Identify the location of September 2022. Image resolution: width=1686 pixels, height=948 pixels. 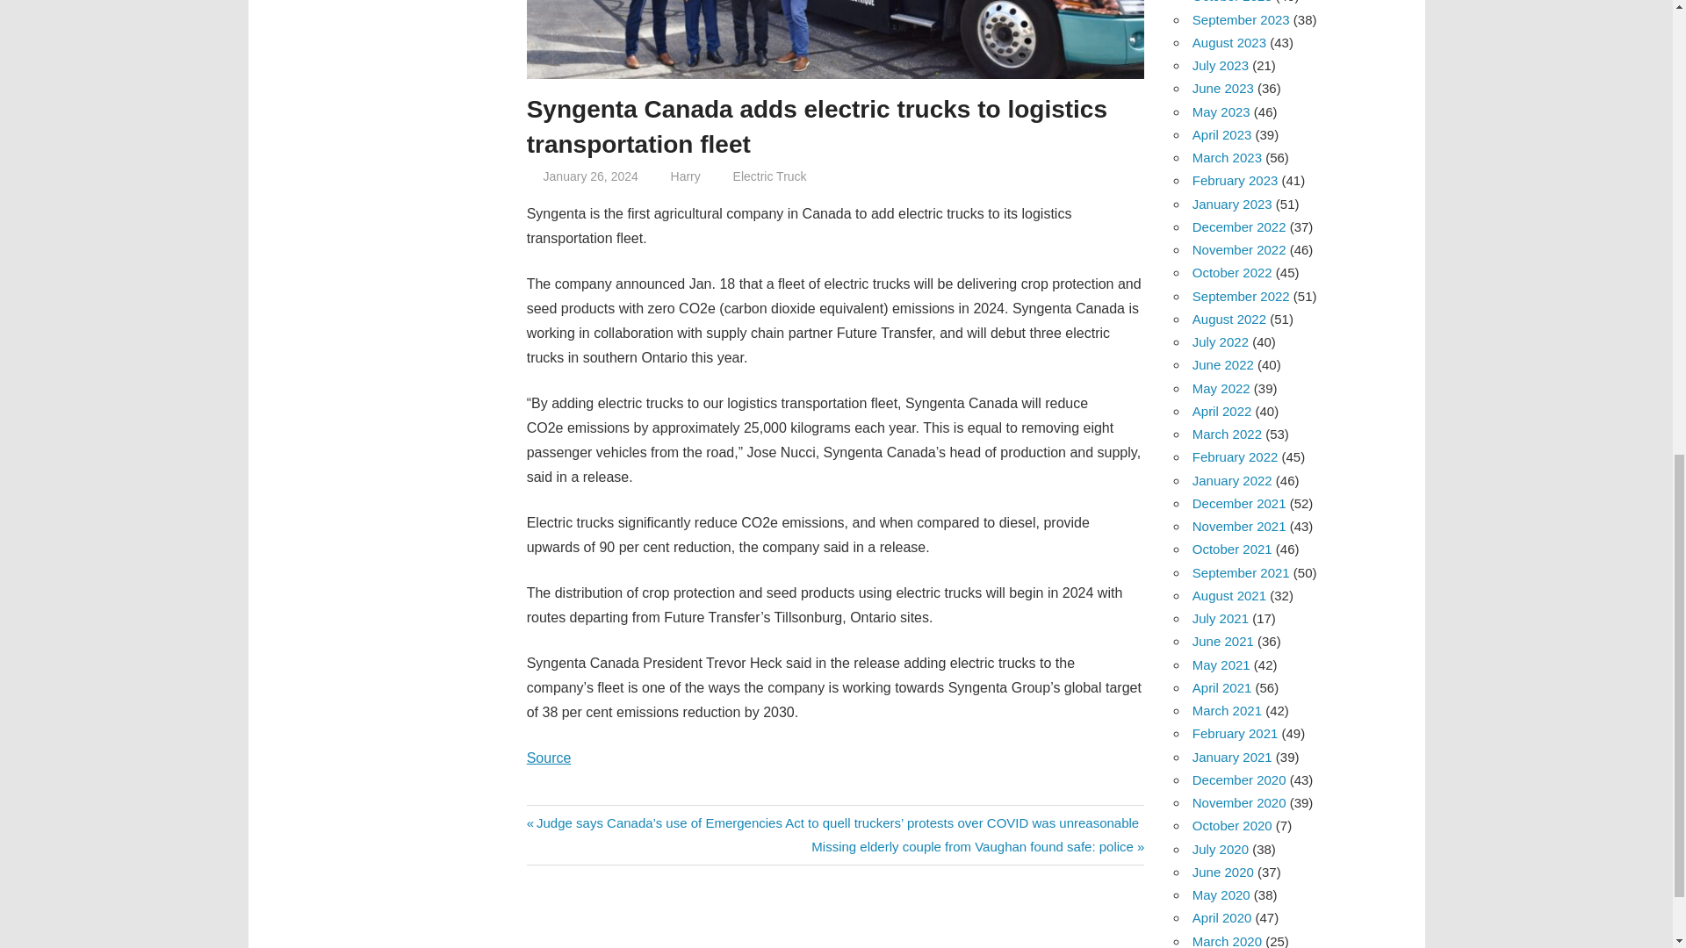
(1240, 296).